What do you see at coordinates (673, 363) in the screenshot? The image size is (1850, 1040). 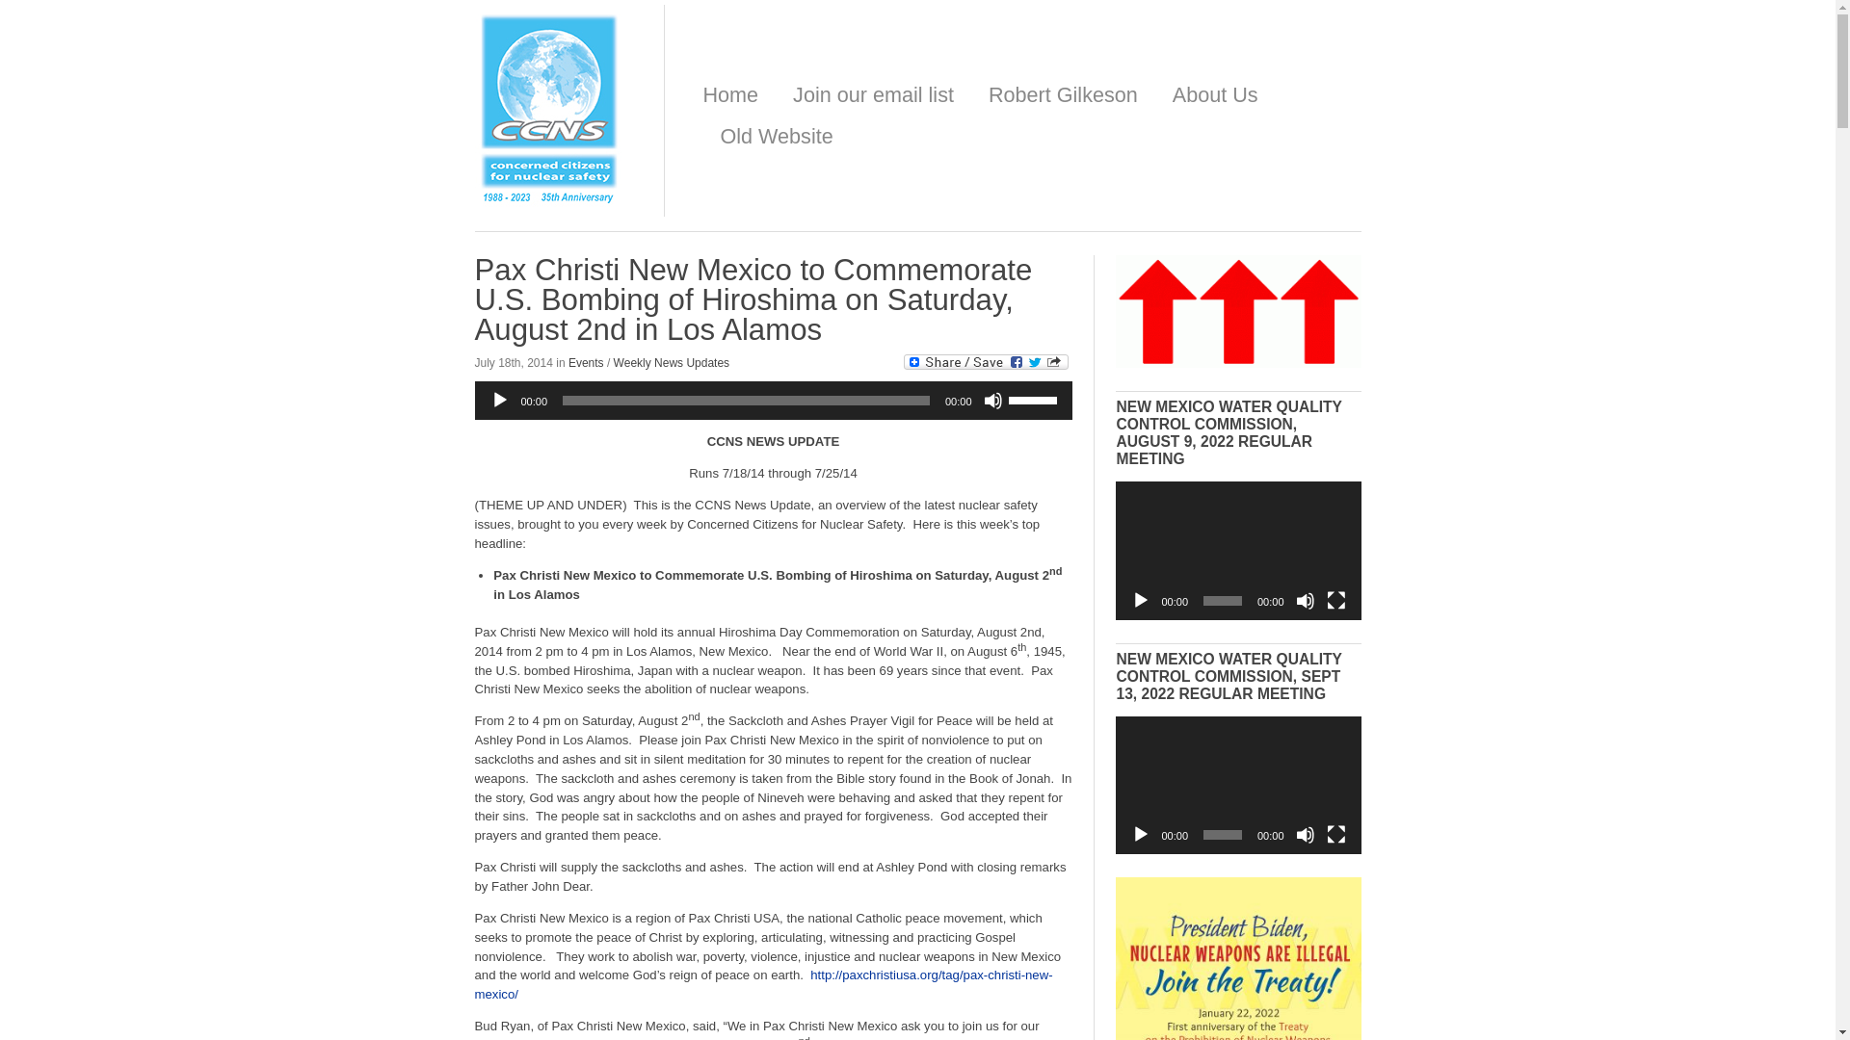 I see `Weekly News Updates` at bounding box center [673, 363].